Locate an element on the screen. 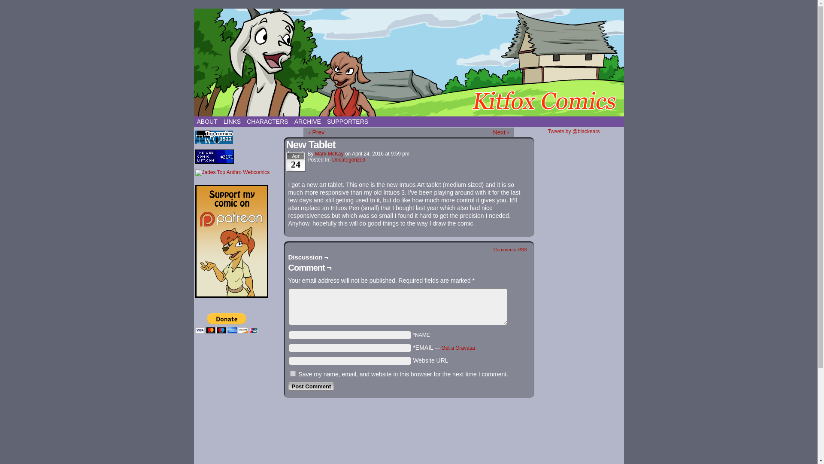 This screenshot has height=464, width=824. CHARACTERS is located at coordinates (267, 122).